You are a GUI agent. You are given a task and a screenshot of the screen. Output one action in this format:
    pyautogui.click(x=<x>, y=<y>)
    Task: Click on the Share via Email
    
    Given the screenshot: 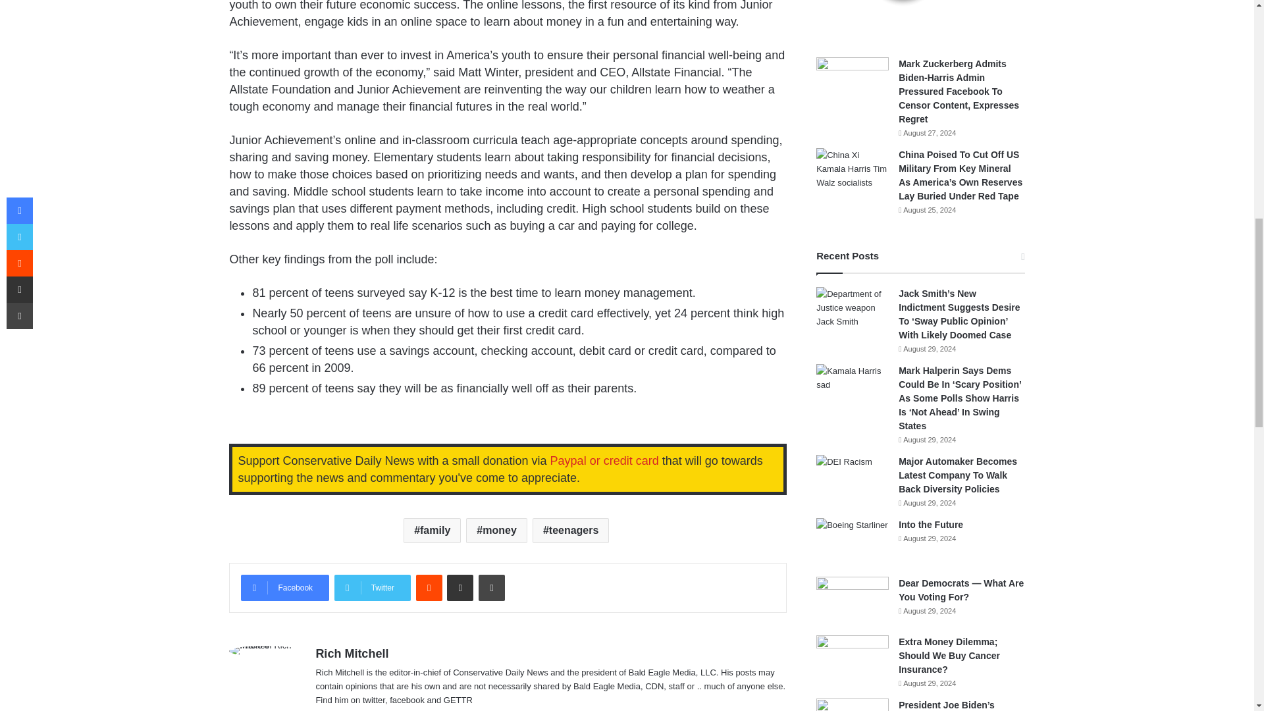 What is the action you would take?
    pyautogui.click(x=460, y=587)
    